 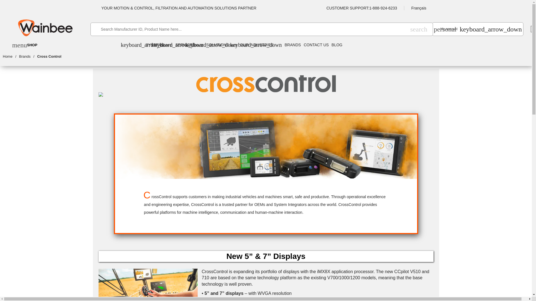 What do you see at coordinates (159, 45) in the screenshot?
I see `OUR INDUSTRIES` at bounding box center [159, 45].